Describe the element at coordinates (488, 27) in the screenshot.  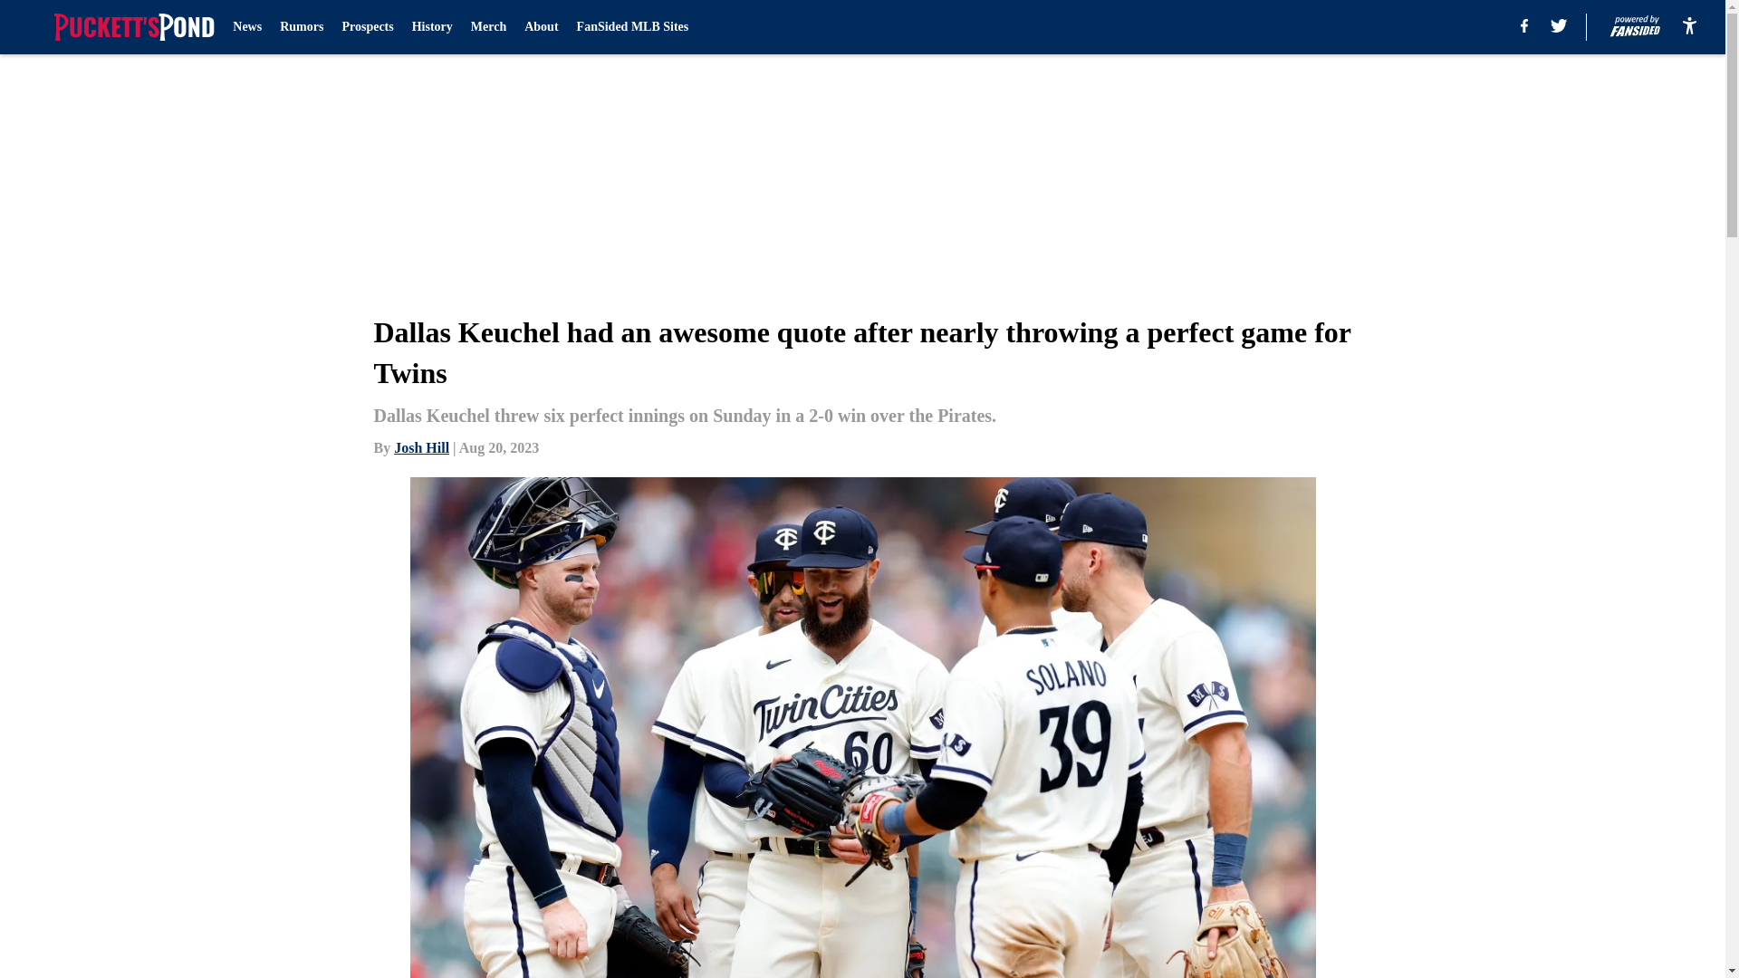
I see `Merch` at that location.